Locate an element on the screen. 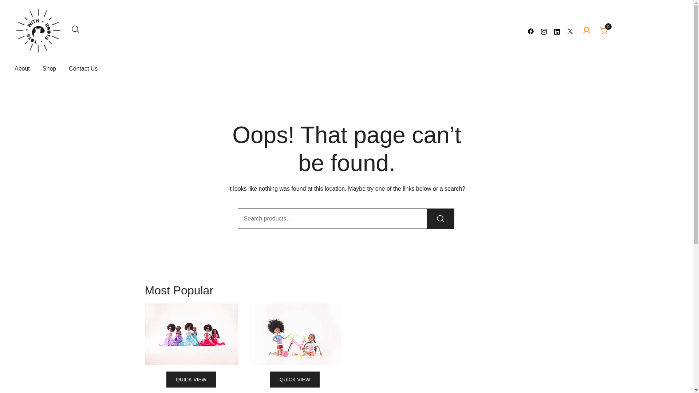  Search for the product is located at coordinates (441, 218).